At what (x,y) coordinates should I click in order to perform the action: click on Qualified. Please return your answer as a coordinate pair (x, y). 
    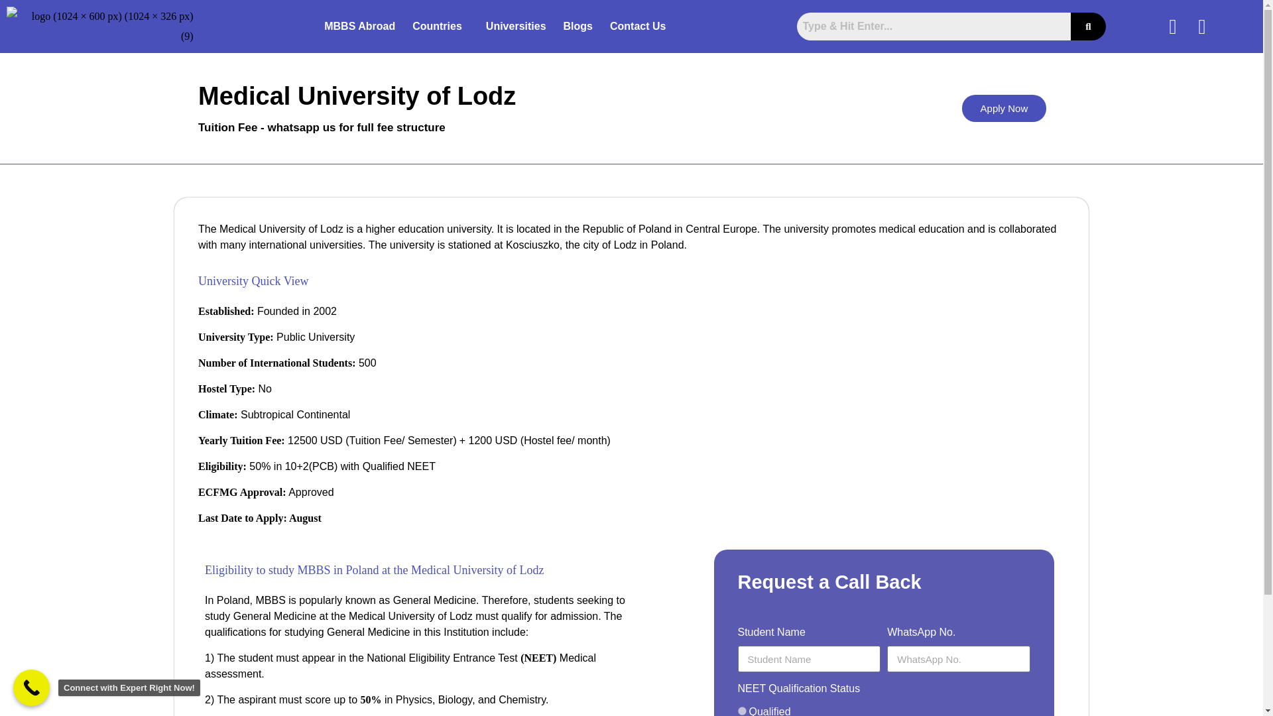
    Looking at the image, I should click on (741, 711).